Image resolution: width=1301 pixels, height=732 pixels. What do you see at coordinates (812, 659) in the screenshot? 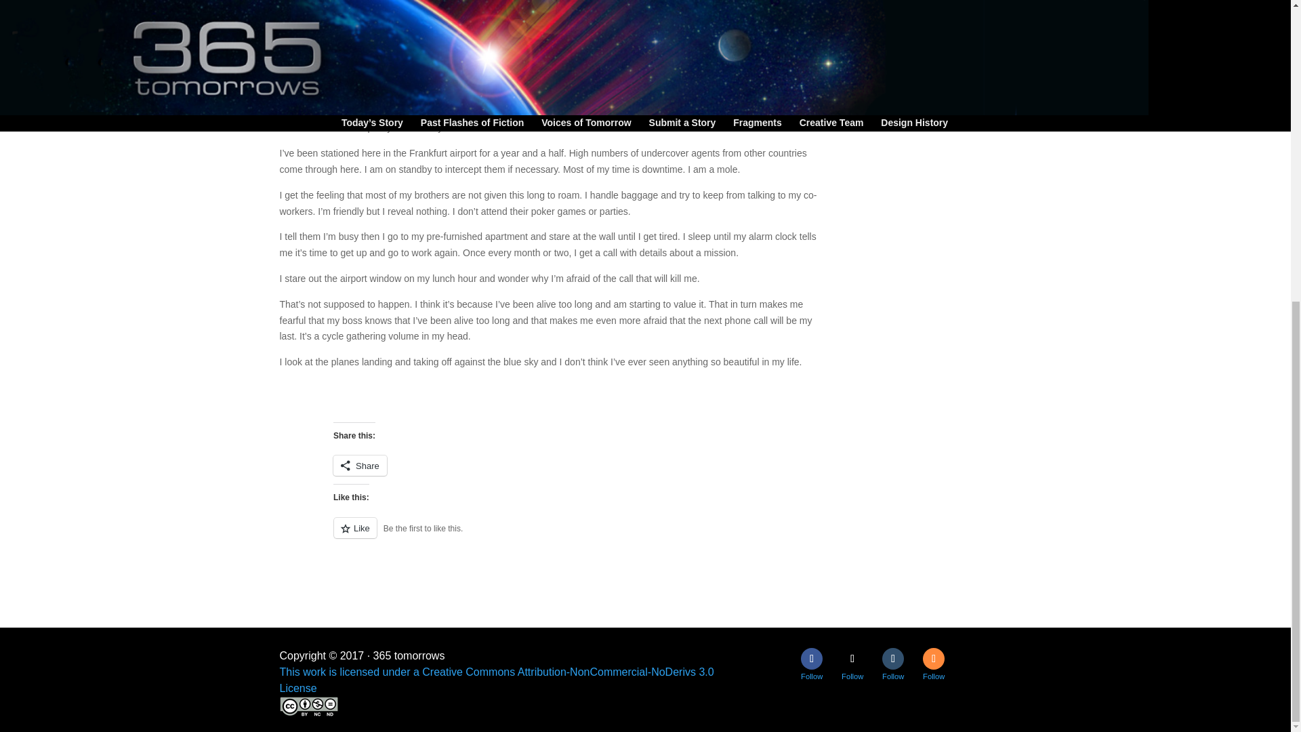
I see `Follow` at bounding box center [812, 659].